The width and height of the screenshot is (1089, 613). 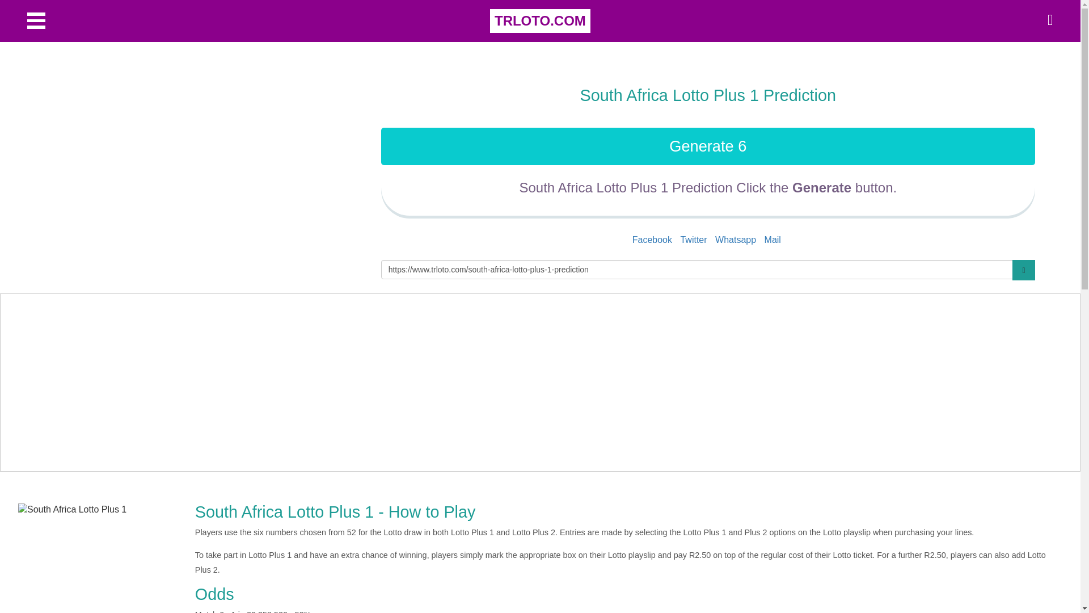 I want to click on Facebook, so click(x=652, y=240).